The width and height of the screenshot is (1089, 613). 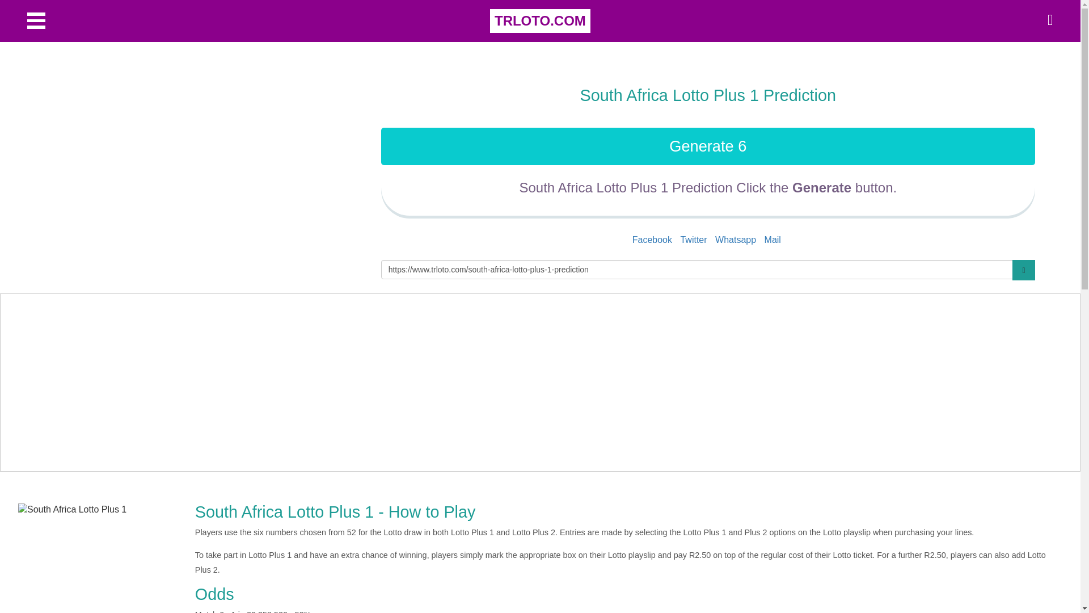 I want to click on Facebook, so click(x=652, y=240).